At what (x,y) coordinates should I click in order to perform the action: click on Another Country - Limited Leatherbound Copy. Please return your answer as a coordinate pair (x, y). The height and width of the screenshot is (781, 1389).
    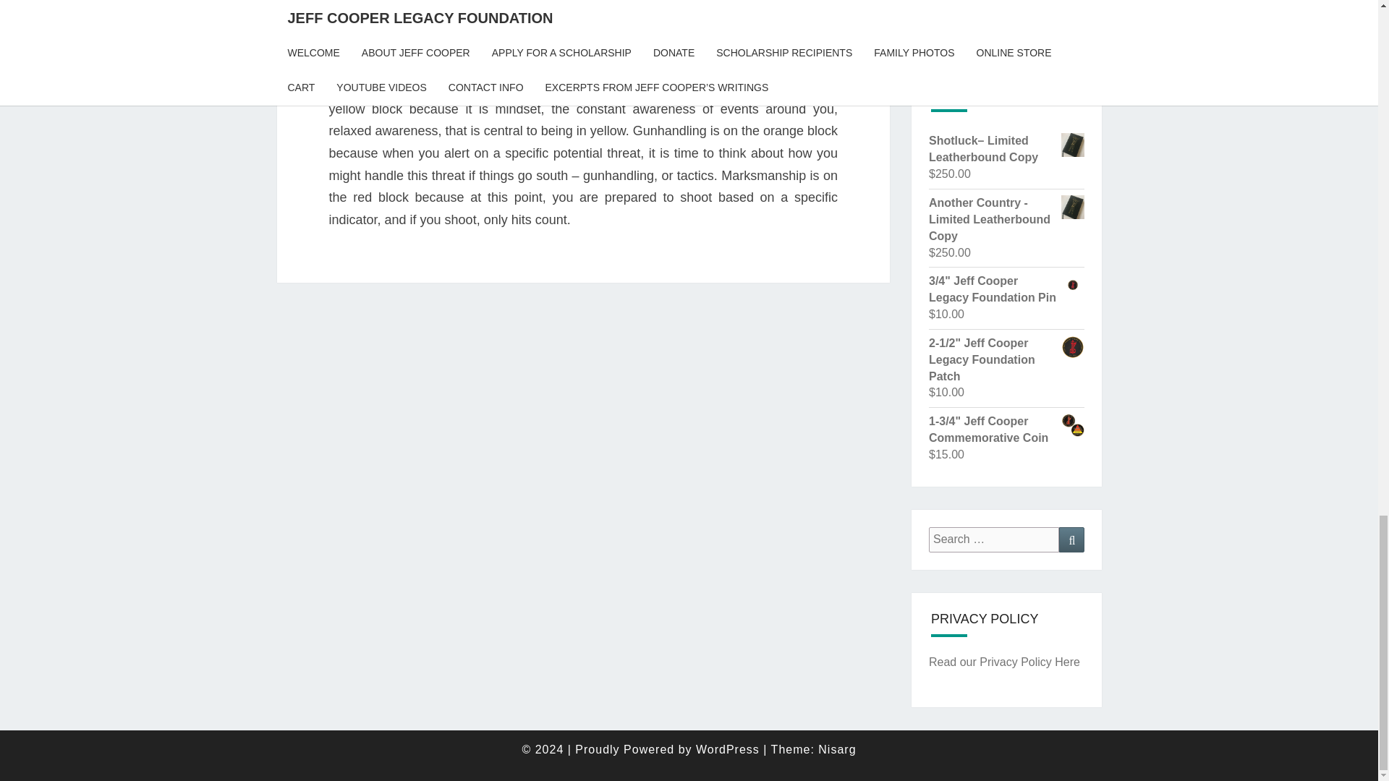
    Looking at the image, I should click on (1007, 220).